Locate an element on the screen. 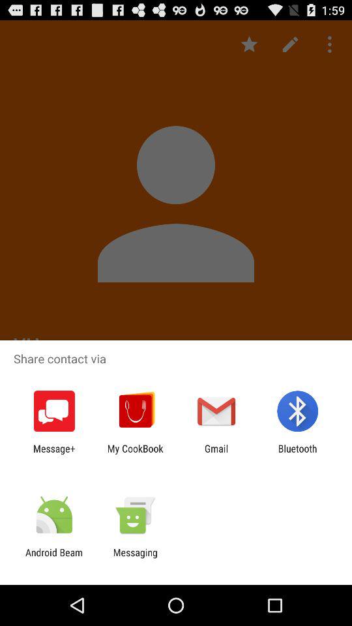 This screenshot has height=626, width=352. jump to the messaging is located at coordinates (135, 558).